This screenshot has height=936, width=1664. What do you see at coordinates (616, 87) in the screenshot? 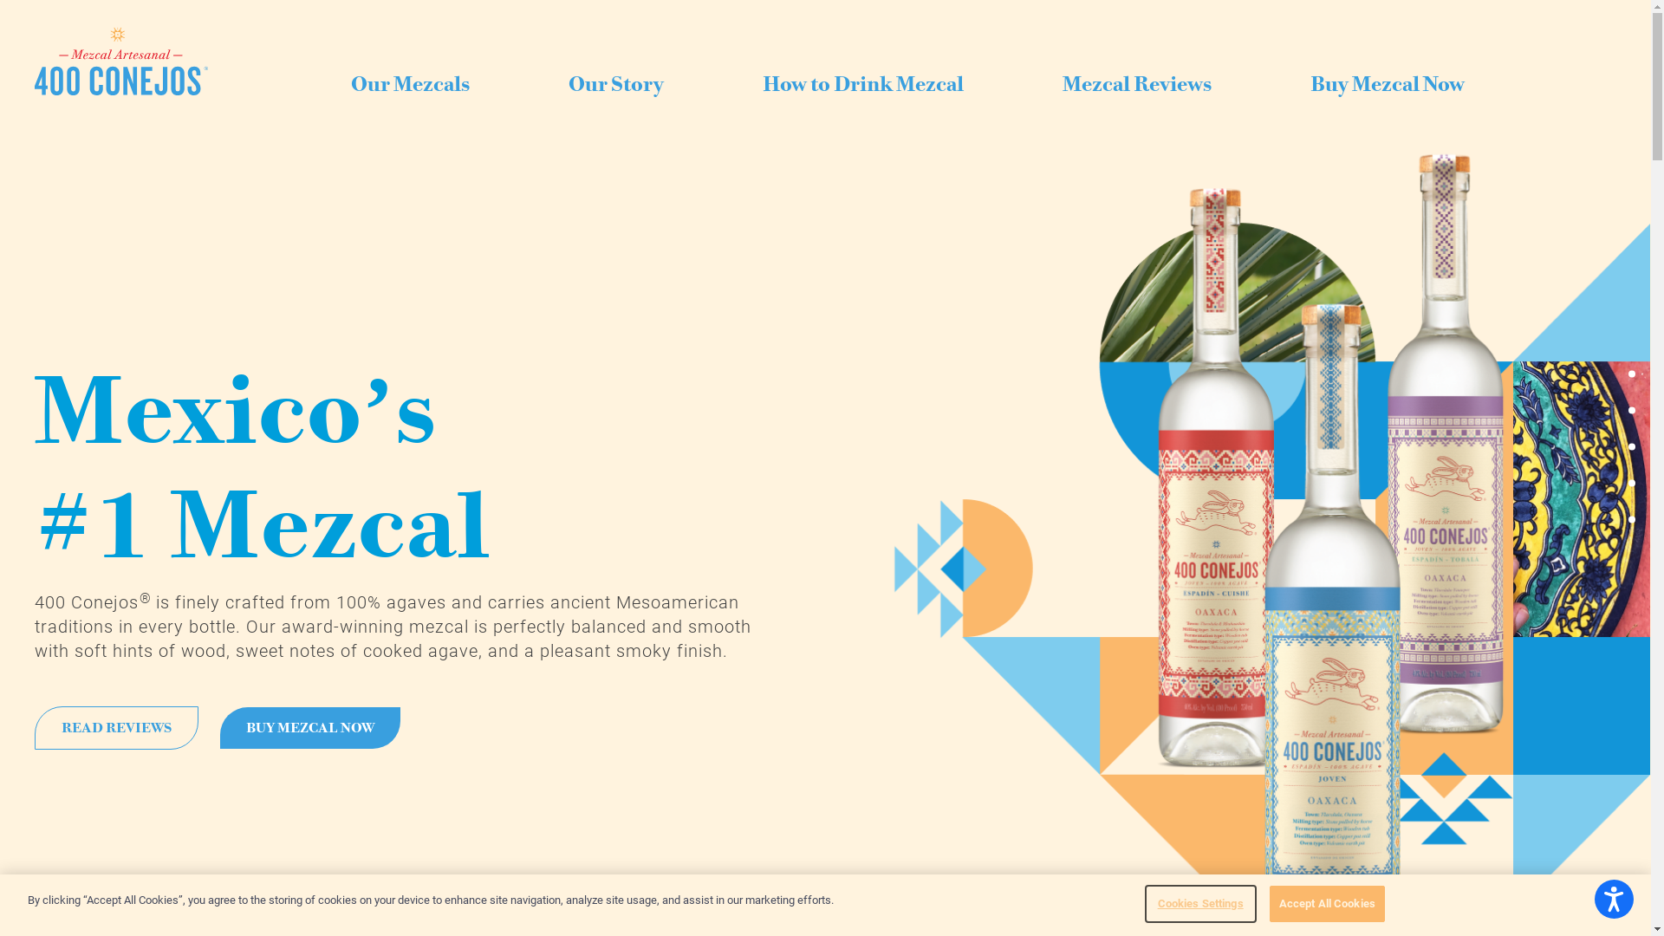
I see `Our Story` at bounding box center [616, 87].